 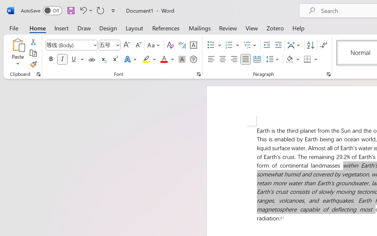 What do you see at coordinates (25, 16) in the screenshot?
I see `Home` at bounding box center [25, 16].